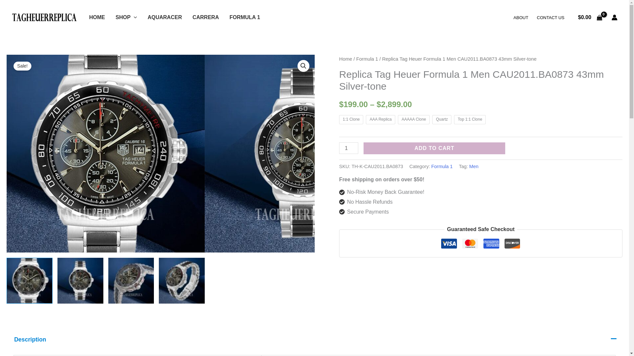  What do you see at coordinates (550, 17) in the screenshot?
I see `CONTACT US` at bounding box center [550, 17].